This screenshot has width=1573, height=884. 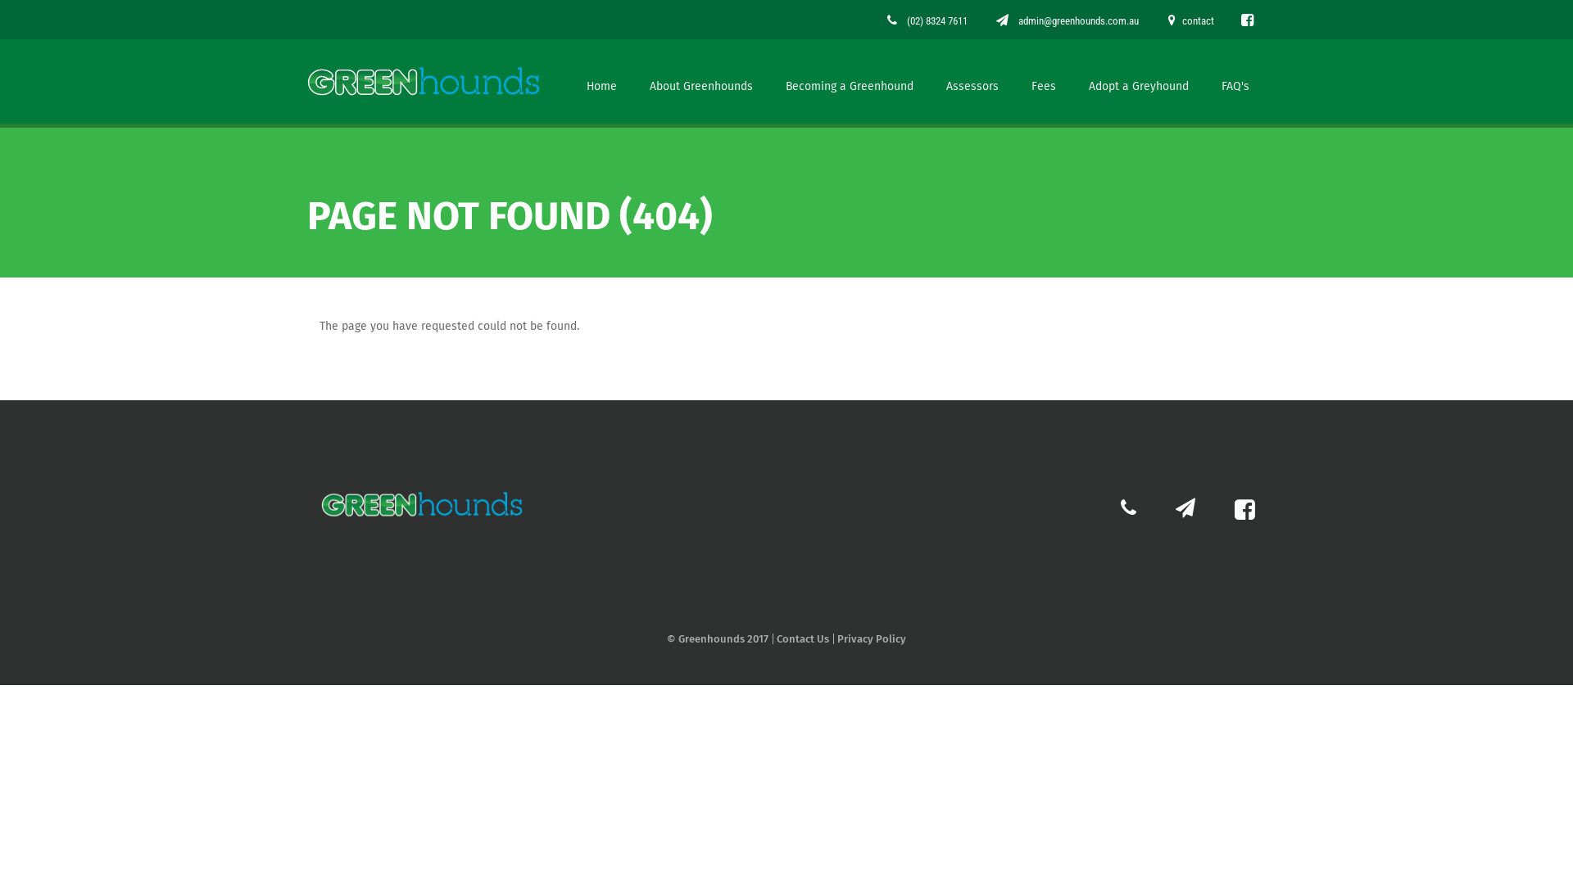 I want to click on Becoming a Greenhound, so click(x=850, y=82).